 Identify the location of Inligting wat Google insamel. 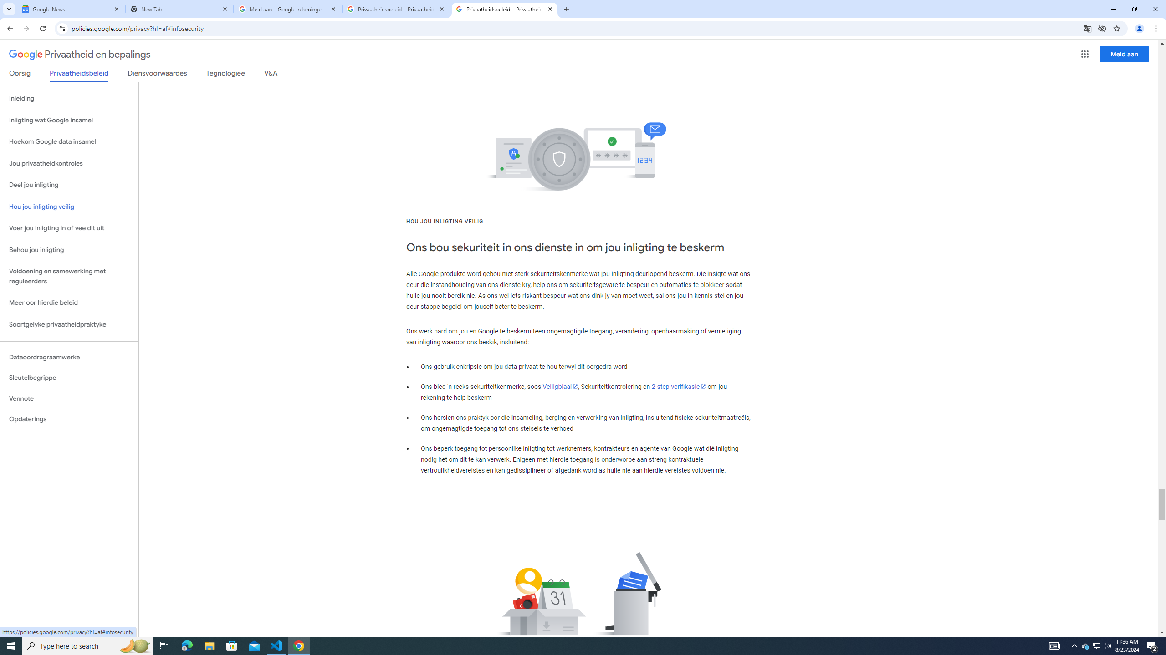
(69, 120).